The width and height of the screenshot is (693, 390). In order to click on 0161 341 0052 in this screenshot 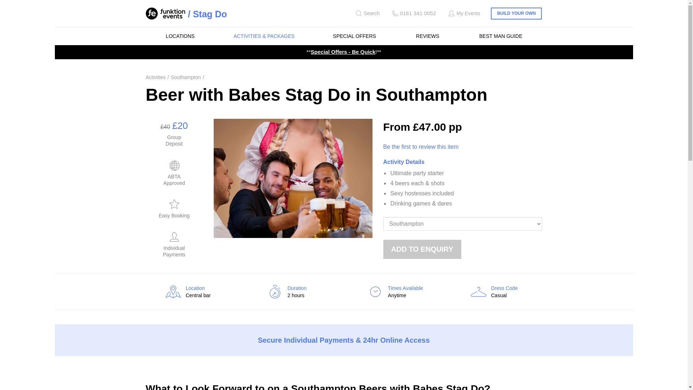, I will do `click(413, 13)`.